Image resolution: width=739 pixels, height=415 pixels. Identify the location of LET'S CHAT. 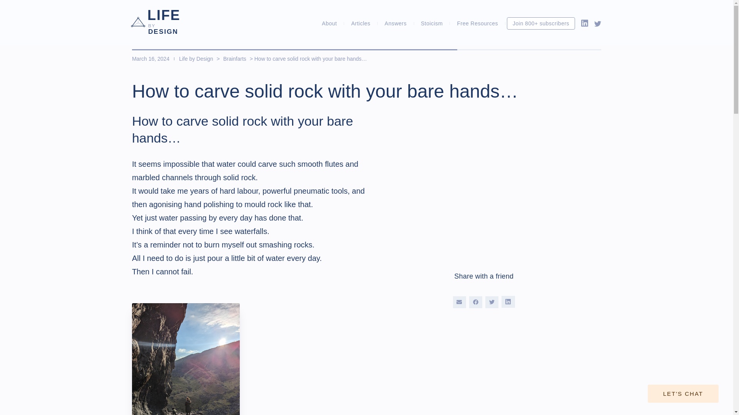
(683, 393).